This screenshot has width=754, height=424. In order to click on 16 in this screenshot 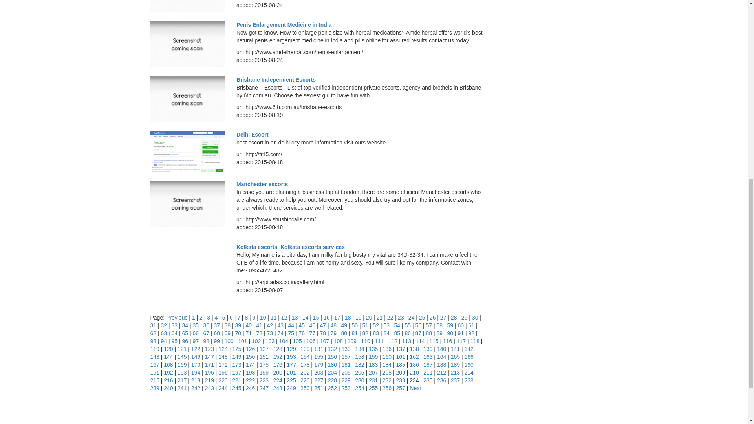, I will do `click(327, 317)`.